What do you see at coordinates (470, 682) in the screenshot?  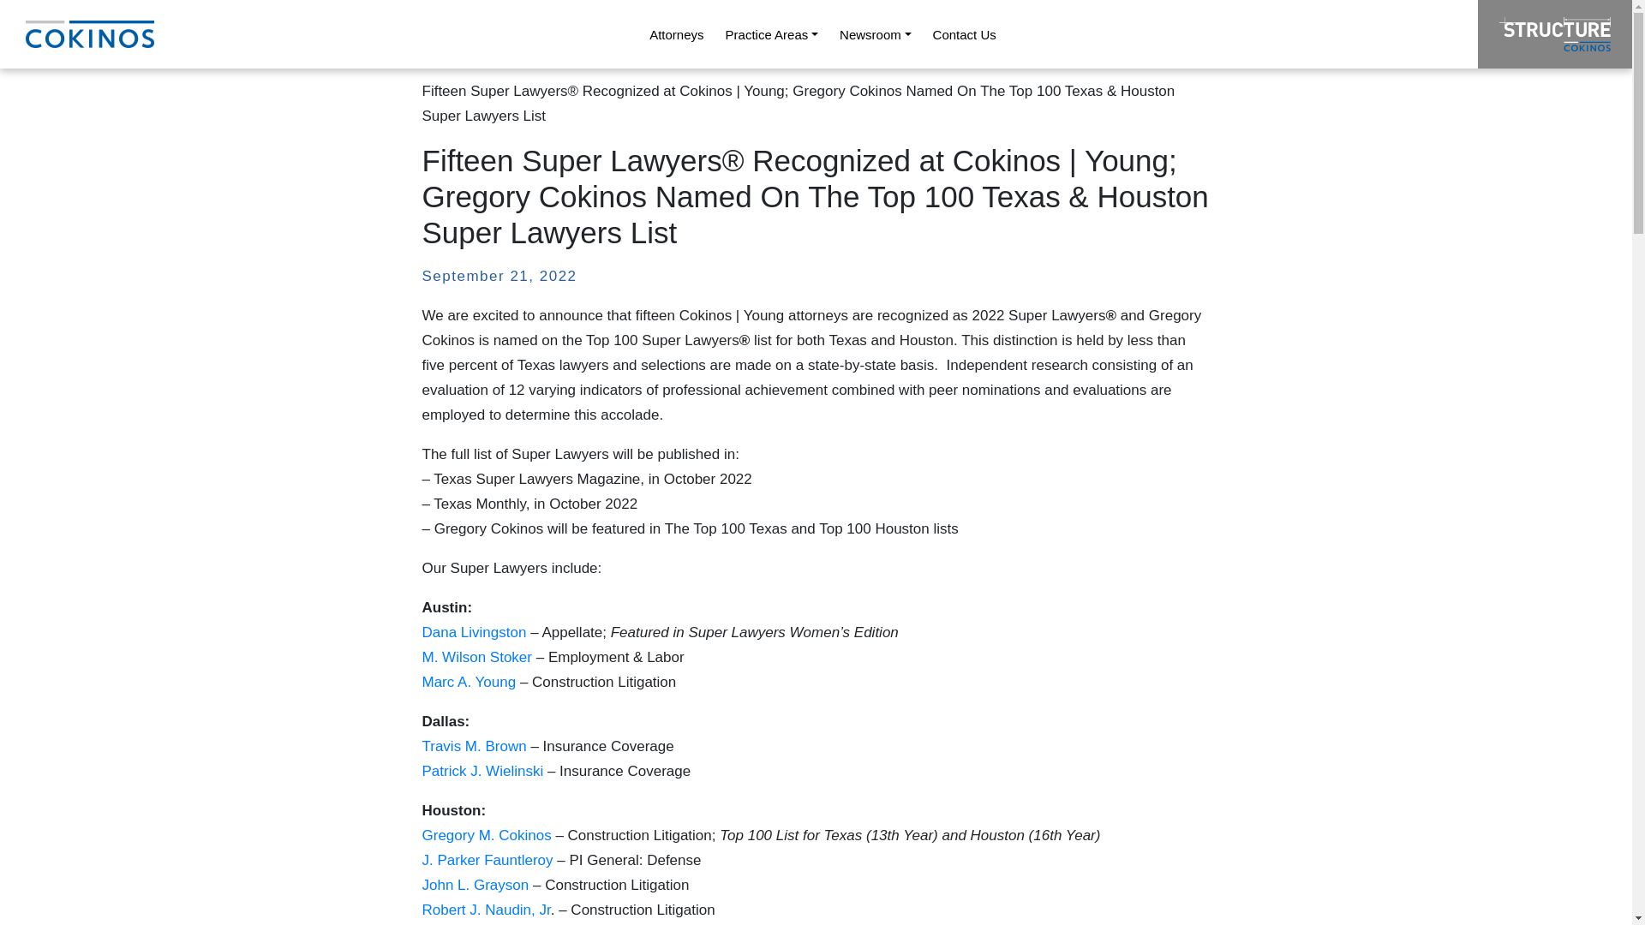 I see `Marc A. Young` at bounding box center [470, 682].